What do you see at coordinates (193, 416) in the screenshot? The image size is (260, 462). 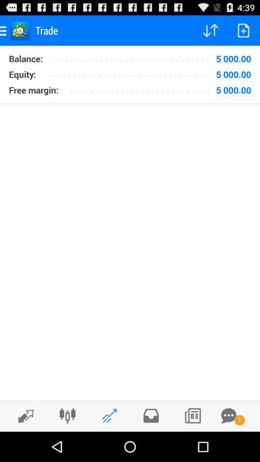 I see `dial` at bounding box center [193, 416].